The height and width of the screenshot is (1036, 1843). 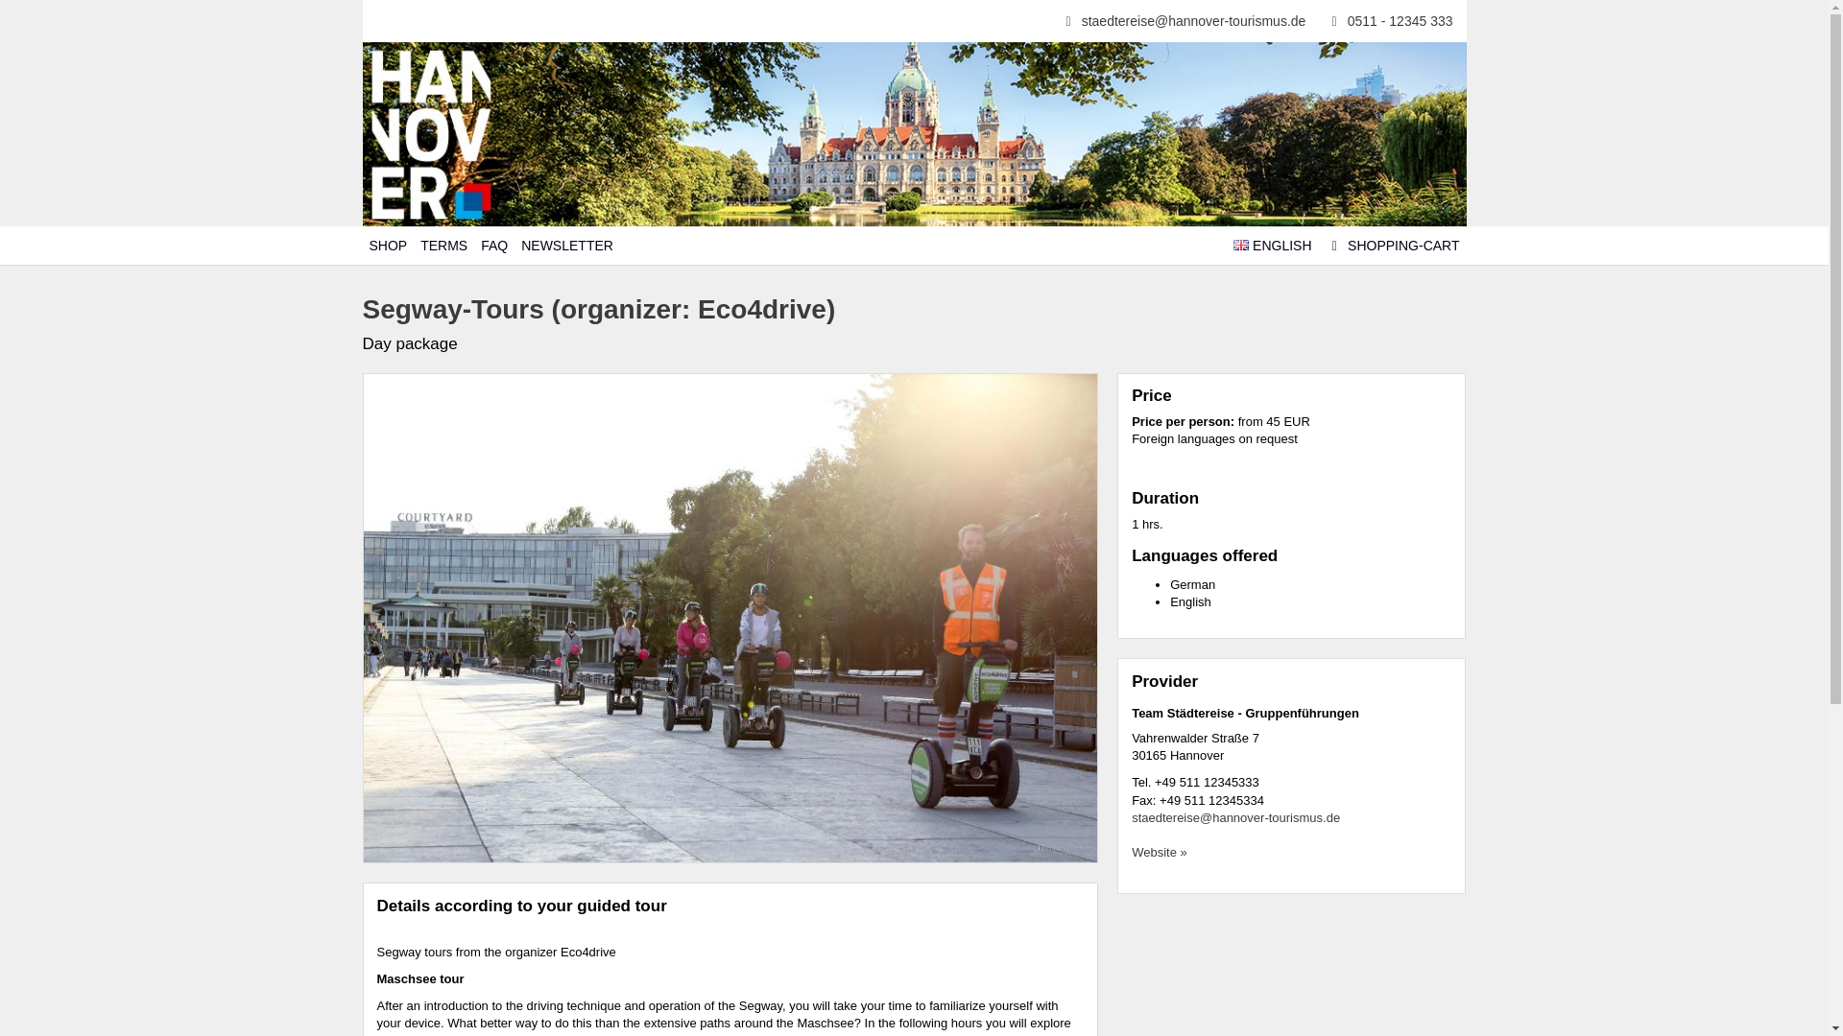 What do you see at coordinates (493, 246) in the screenshot?
I see `FAQ` at bounding box center [493, 246].